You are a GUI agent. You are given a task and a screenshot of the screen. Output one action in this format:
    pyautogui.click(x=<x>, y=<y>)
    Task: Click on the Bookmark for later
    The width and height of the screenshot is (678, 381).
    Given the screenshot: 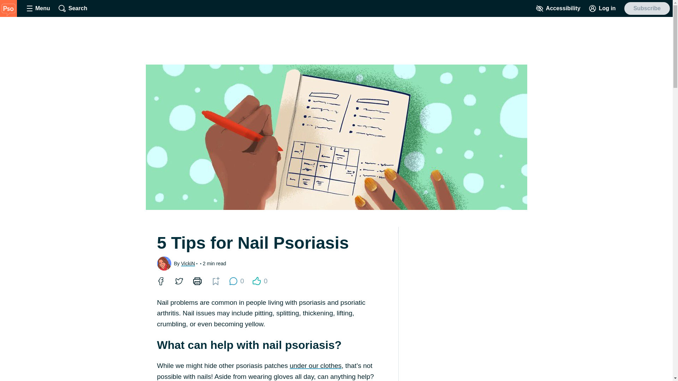 What is the action you would take?
    pyautogui.click(x=315, y=365)
    